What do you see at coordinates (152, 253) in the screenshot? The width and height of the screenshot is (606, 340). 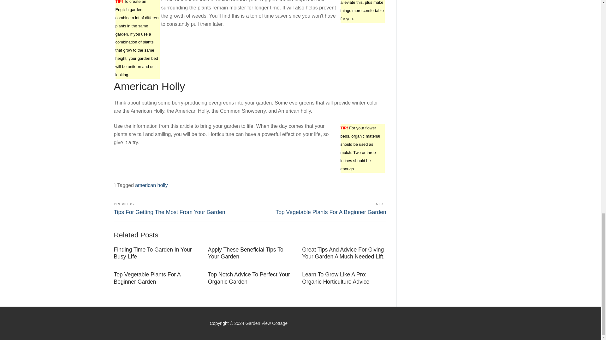 I see `Finding Time To Garden In Your Busy LIfe` at bounding box center [152, 253].